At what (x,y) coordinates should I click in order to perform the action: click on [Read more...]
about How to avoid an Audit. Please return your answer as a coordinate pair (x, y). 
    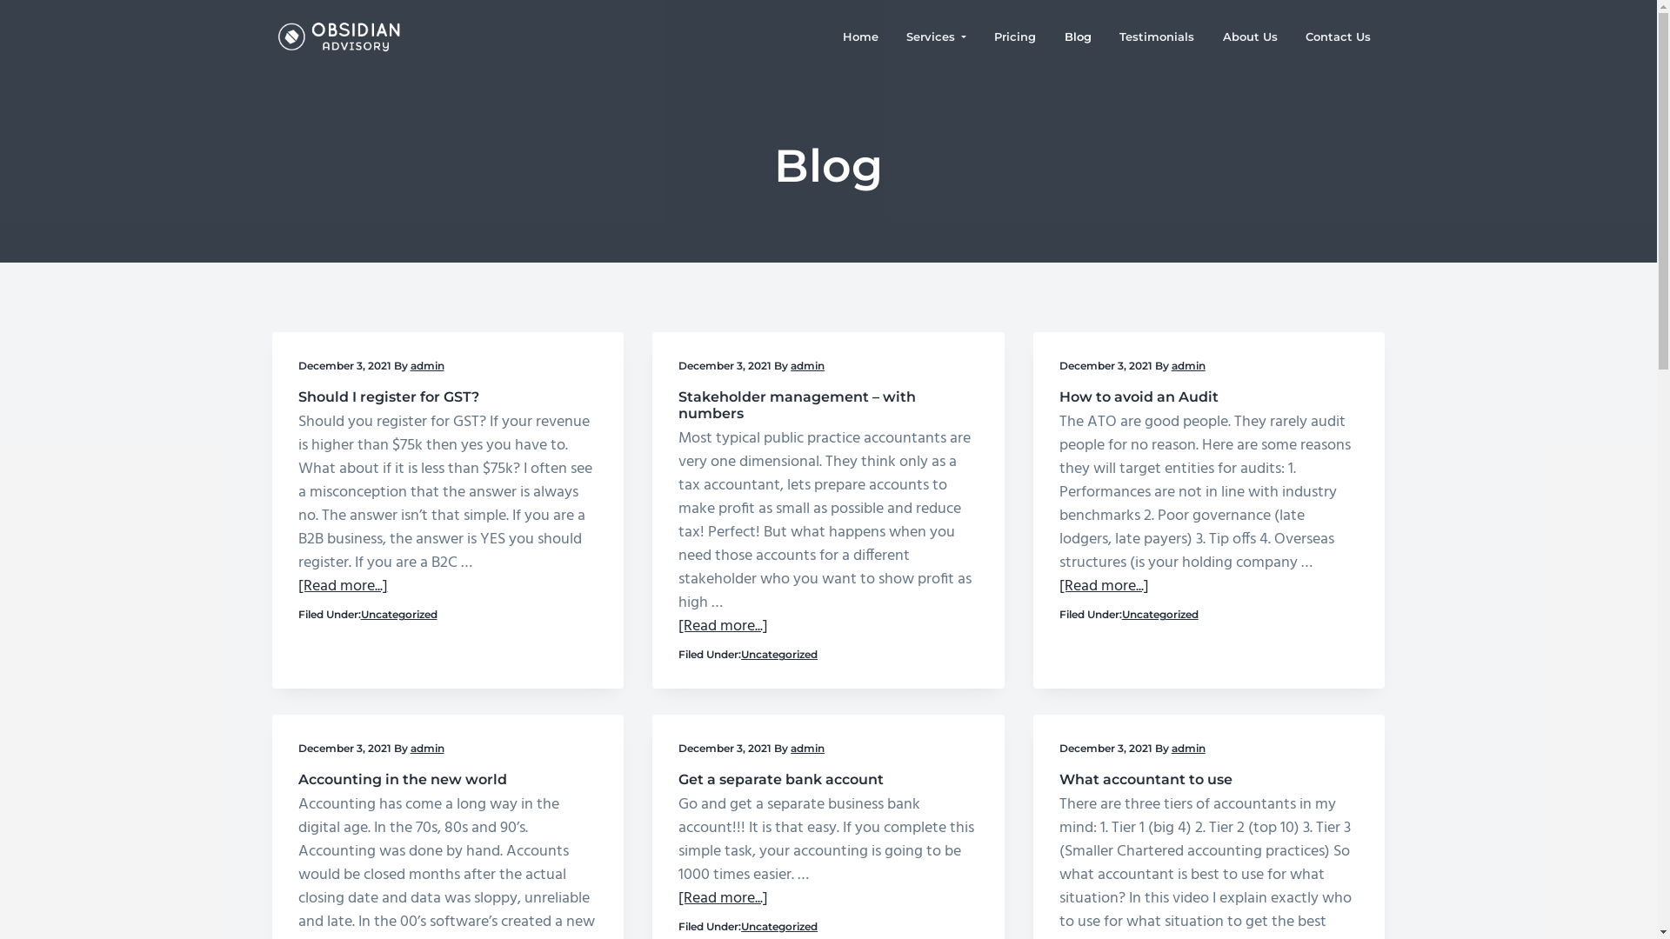
    Looking at the image, I should click on (1105, 586).